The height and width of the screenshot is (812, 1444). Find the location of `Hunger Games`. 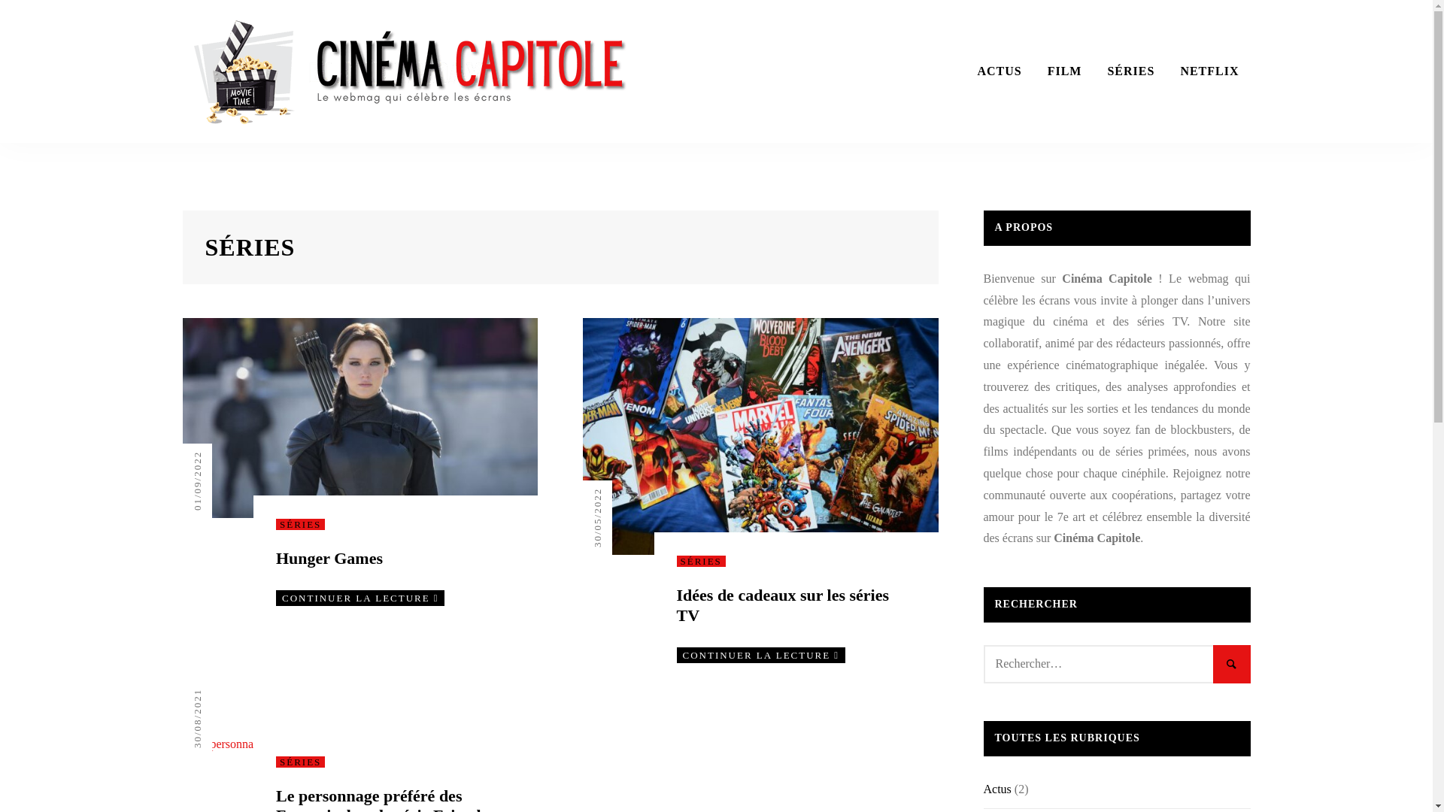

Hunger Games is located at coordinates (329, 558).